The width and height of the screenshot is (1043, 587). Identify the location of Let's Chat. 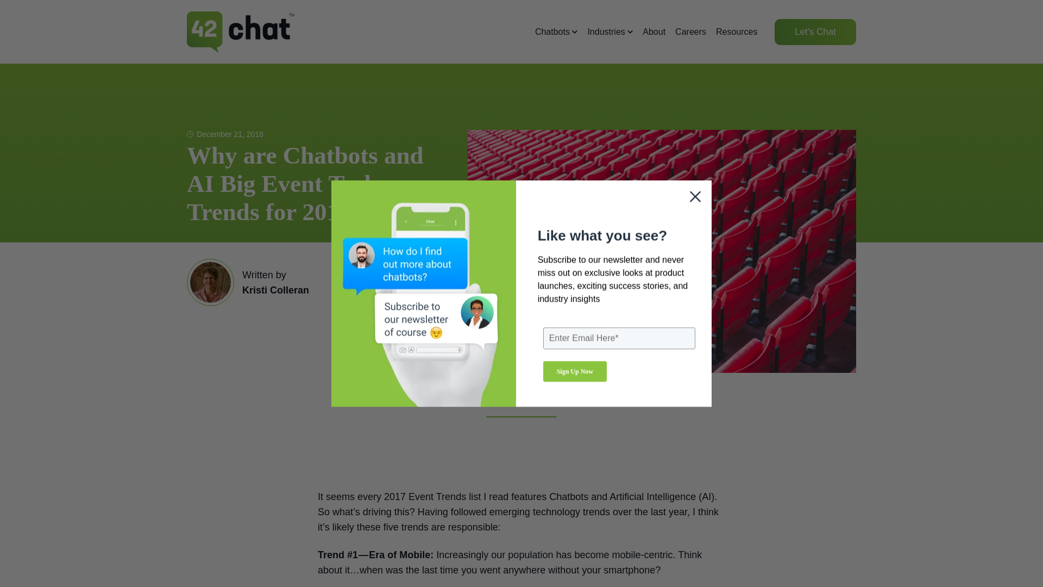
(815, 32).